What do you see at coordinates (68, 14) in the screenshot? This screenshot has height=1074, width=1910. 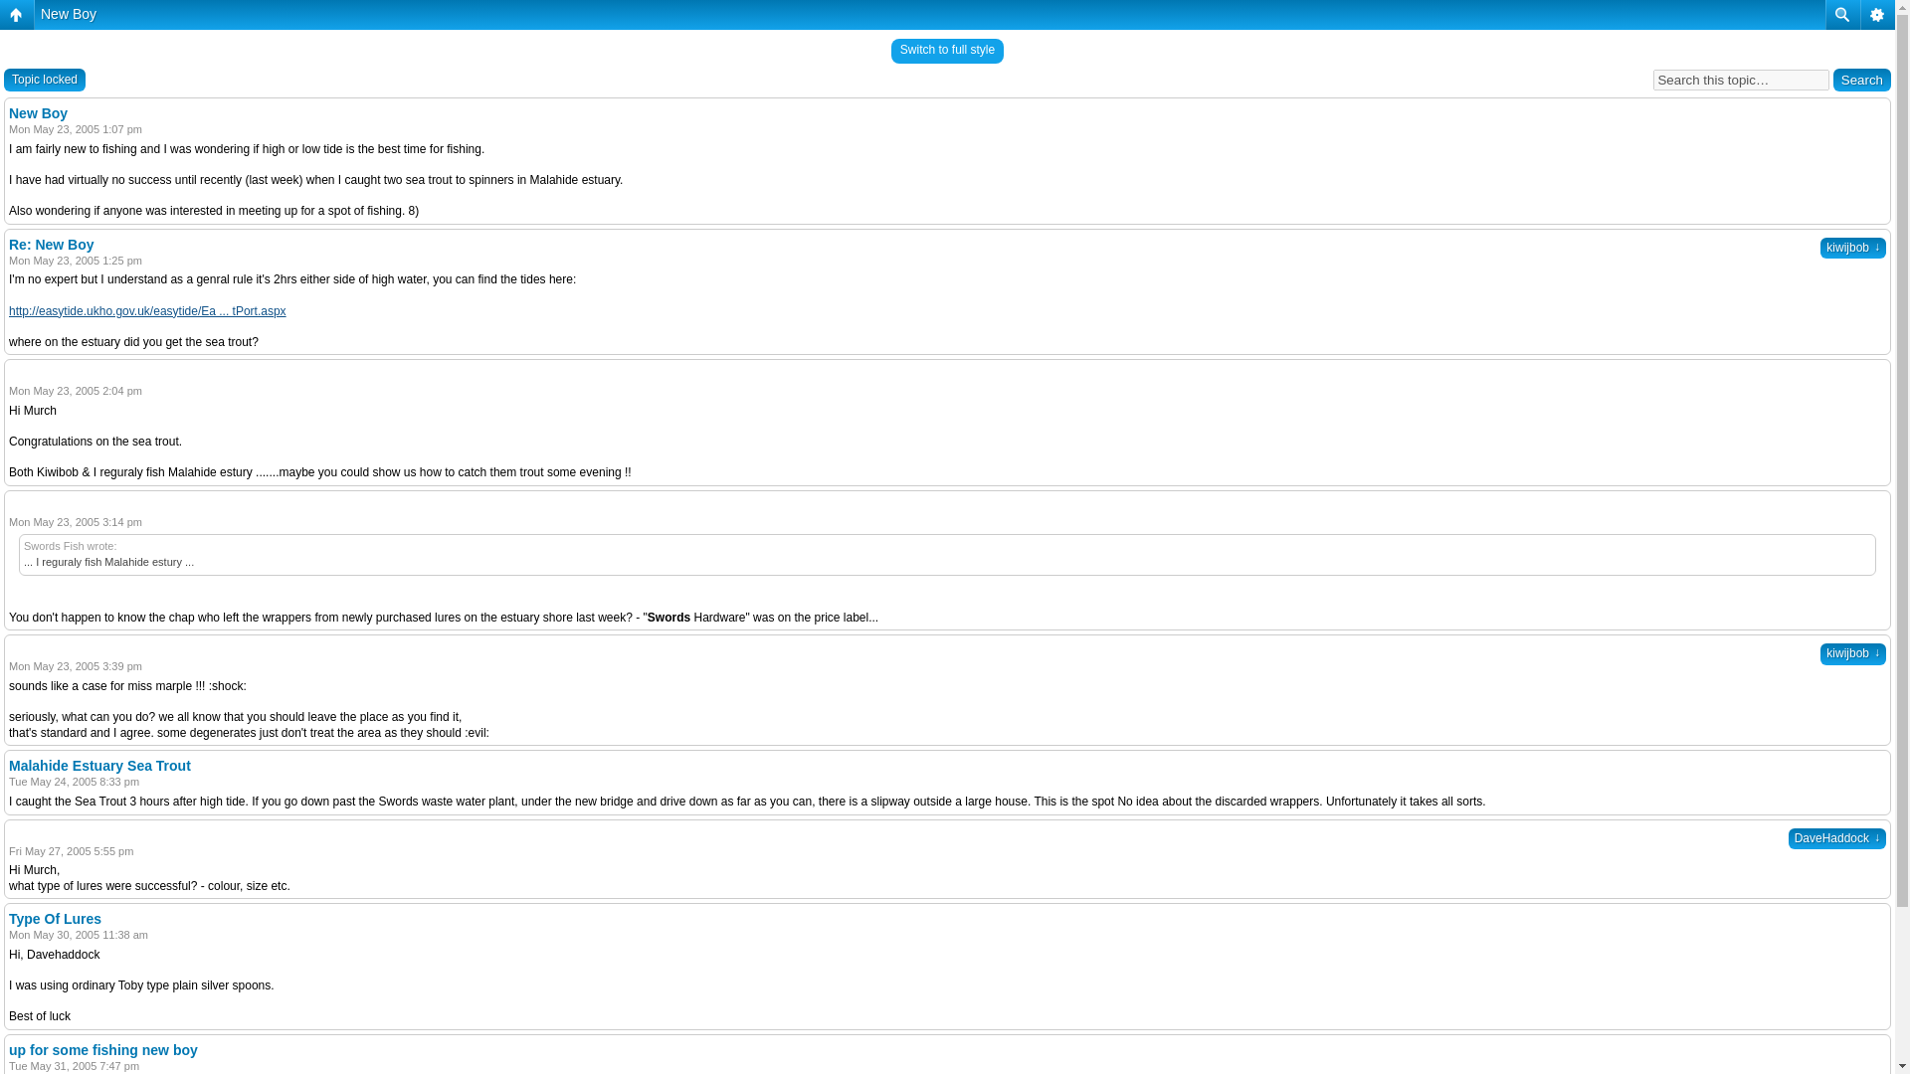 I see `New Boy` at bounding box center [68, 14].